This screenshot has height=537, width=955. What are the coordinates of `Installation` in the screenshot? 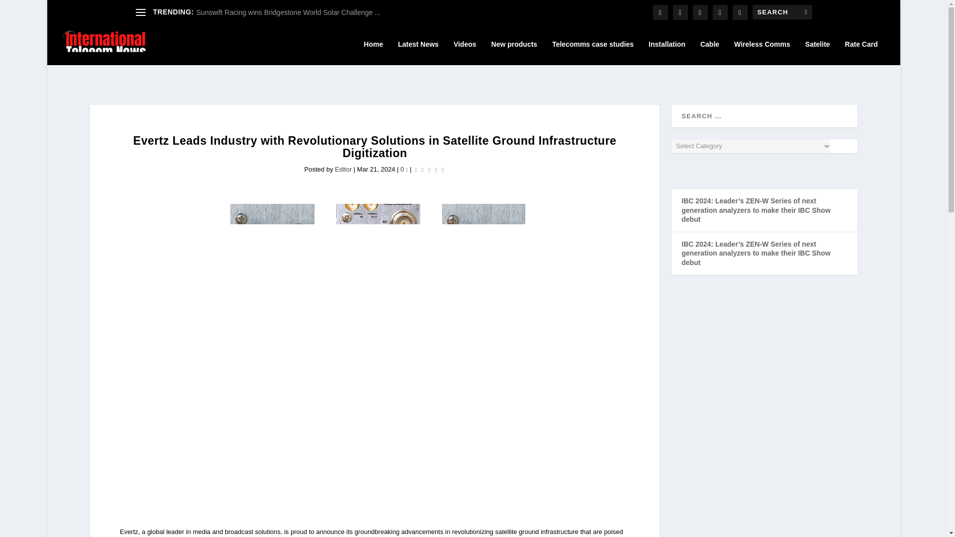 It's located at (667, 53).